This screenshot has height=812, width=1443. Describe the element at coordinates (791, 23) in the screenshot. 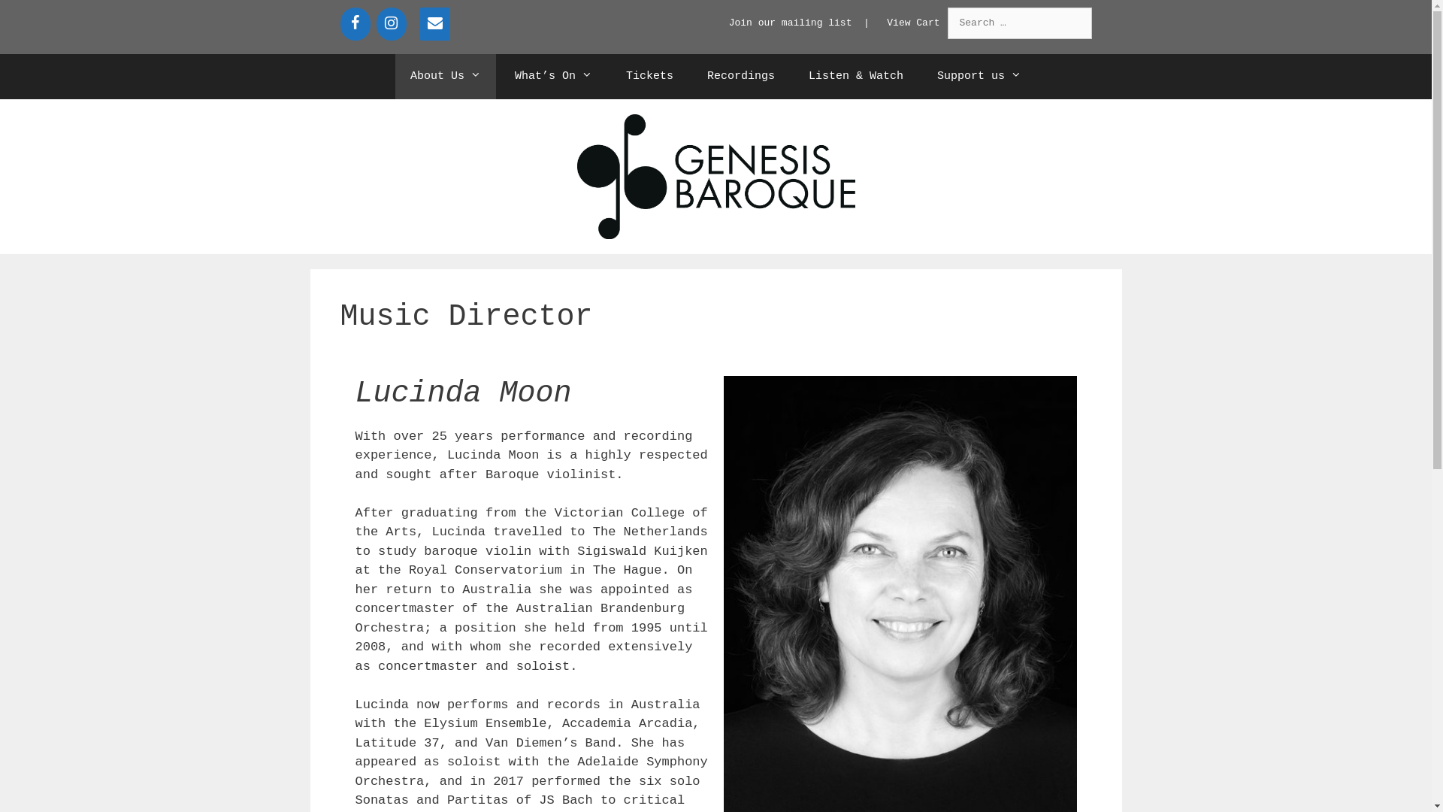

I see `Join our mailing list` at that location.